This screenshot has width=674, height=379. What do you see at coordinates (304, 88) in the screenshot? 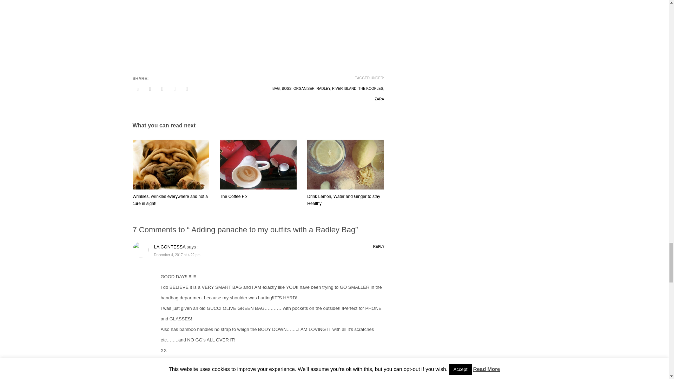
I see `ORGANISER` at bounding box center [304, 88].